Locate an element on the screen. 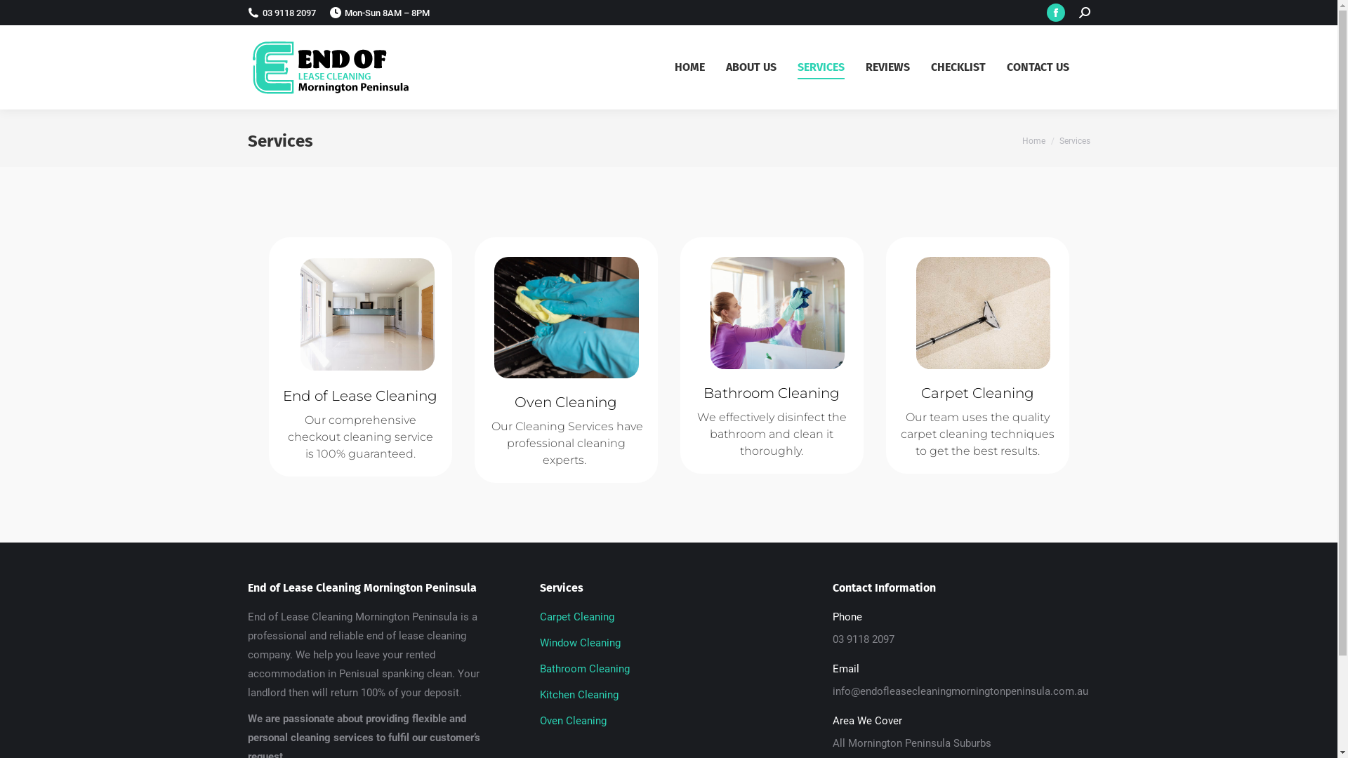  Oven Cleaning is located at coordinates (668, 722).